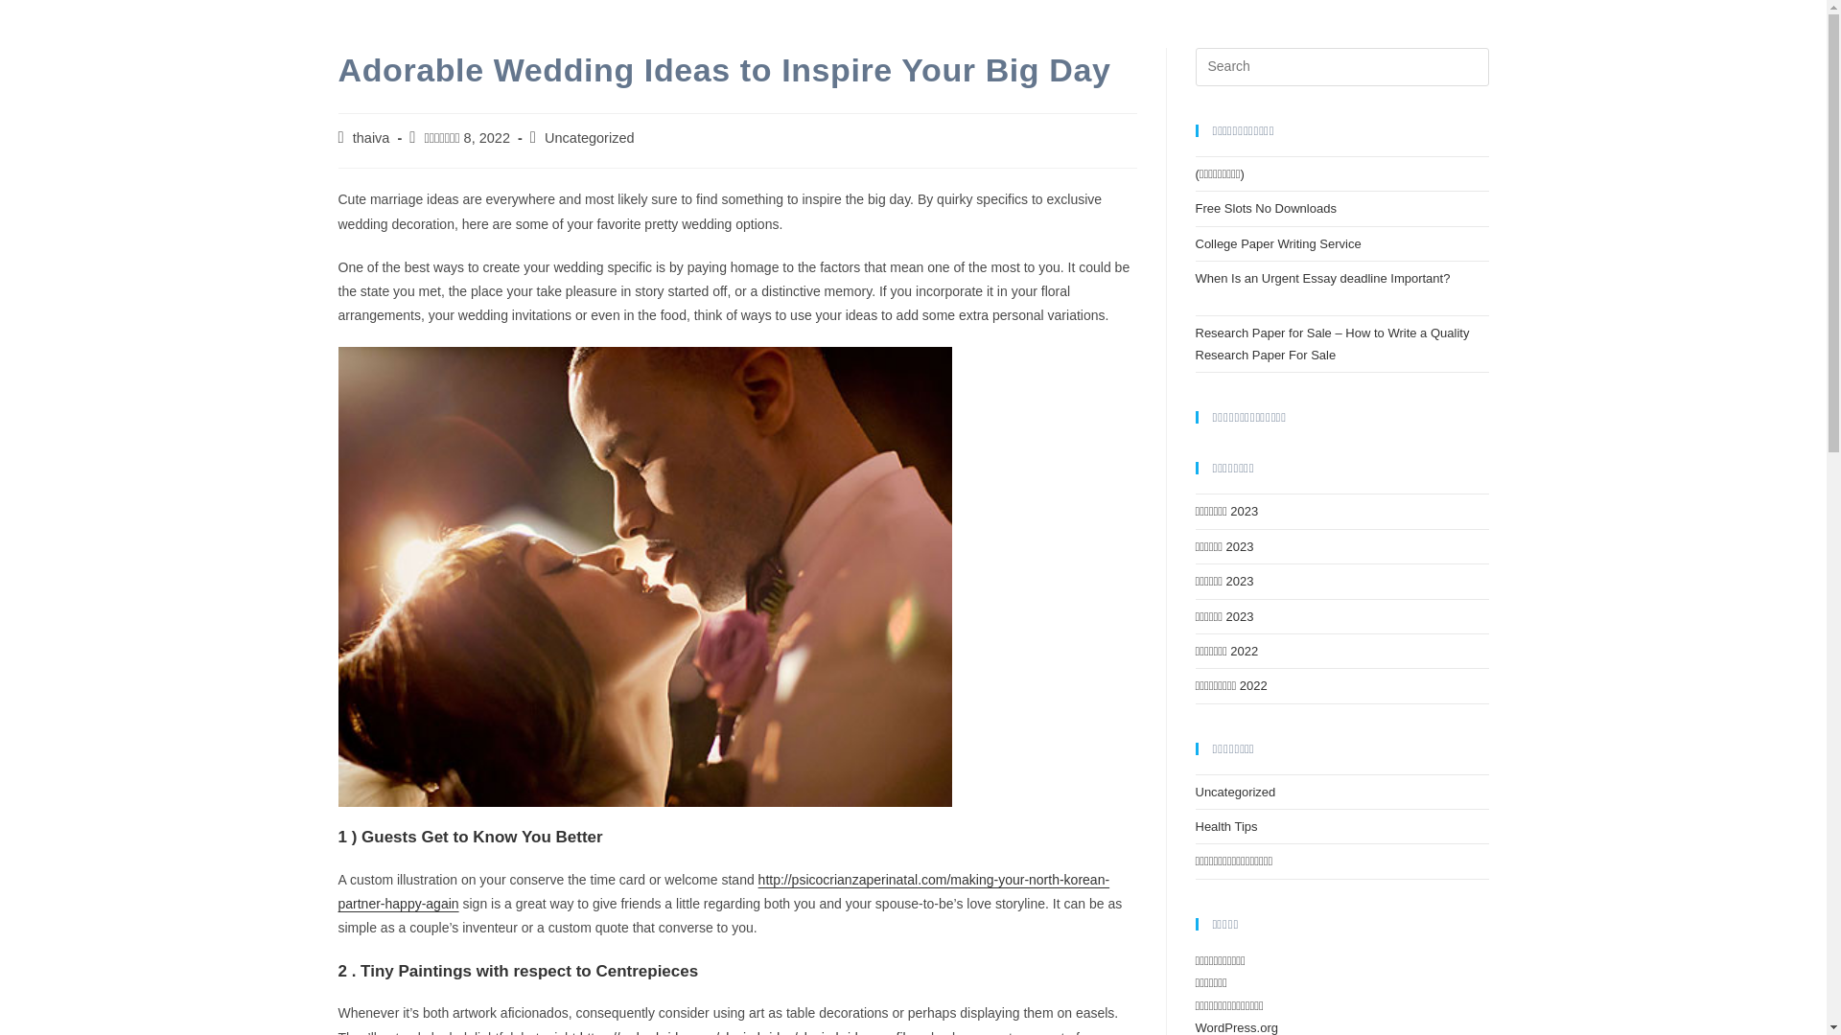 The width and height of the screenshot is (1841, 1035). Describe the element at coordinates (1277, 243) in the screenshot. I see `College Paper Writing Service` at that location.